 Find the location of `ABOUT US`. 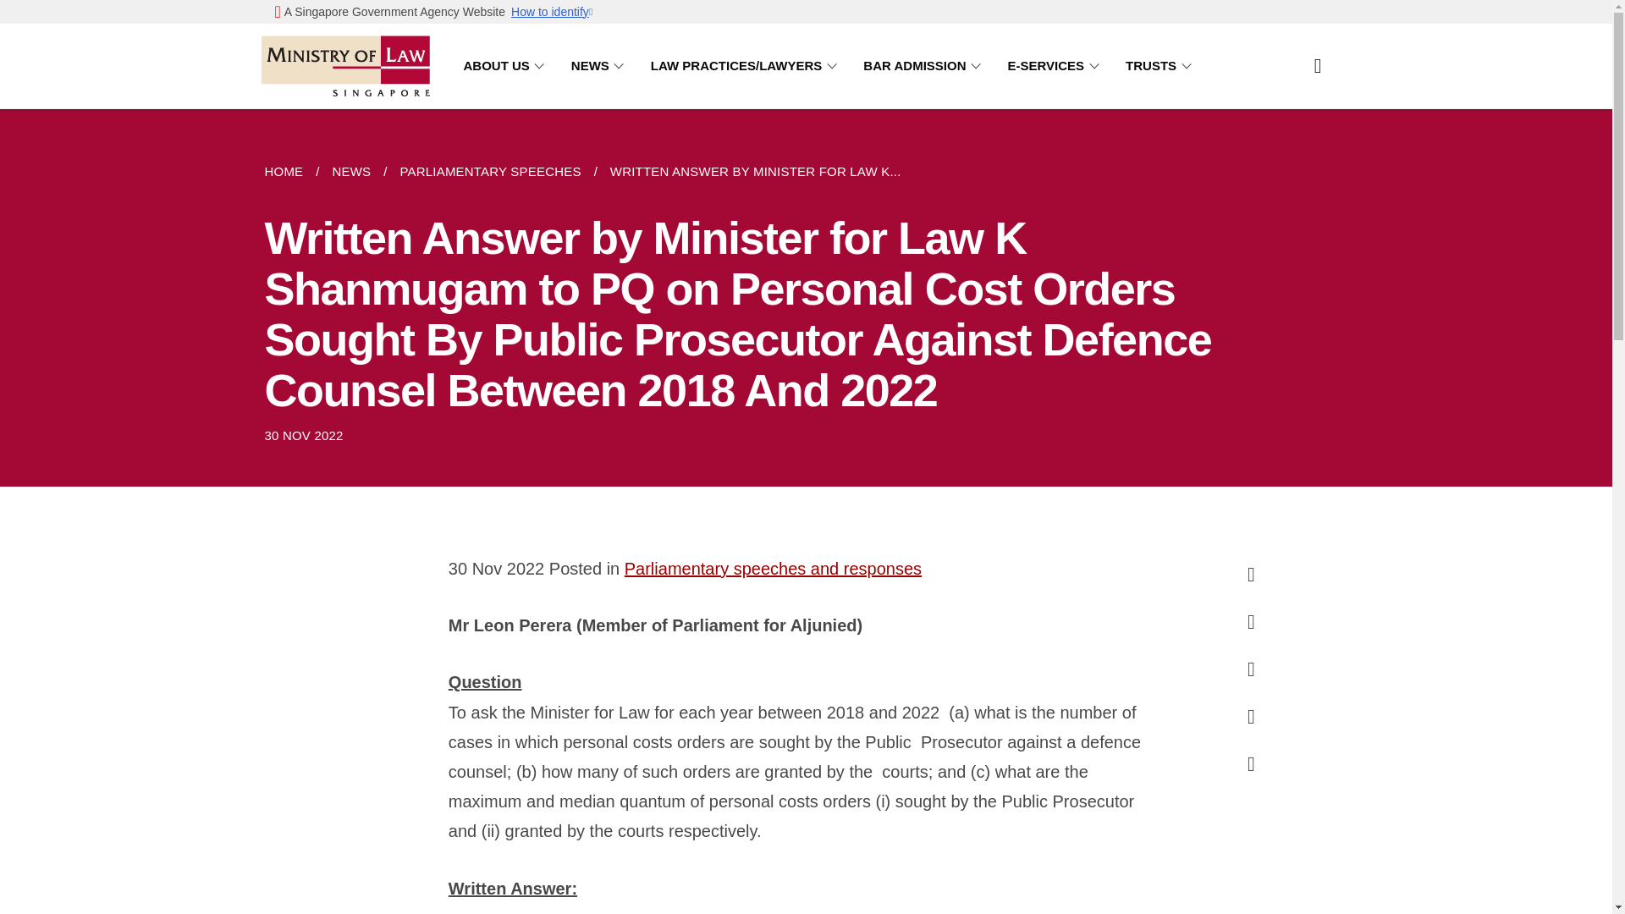

ABOUT US is located at coordinates (506, 66).